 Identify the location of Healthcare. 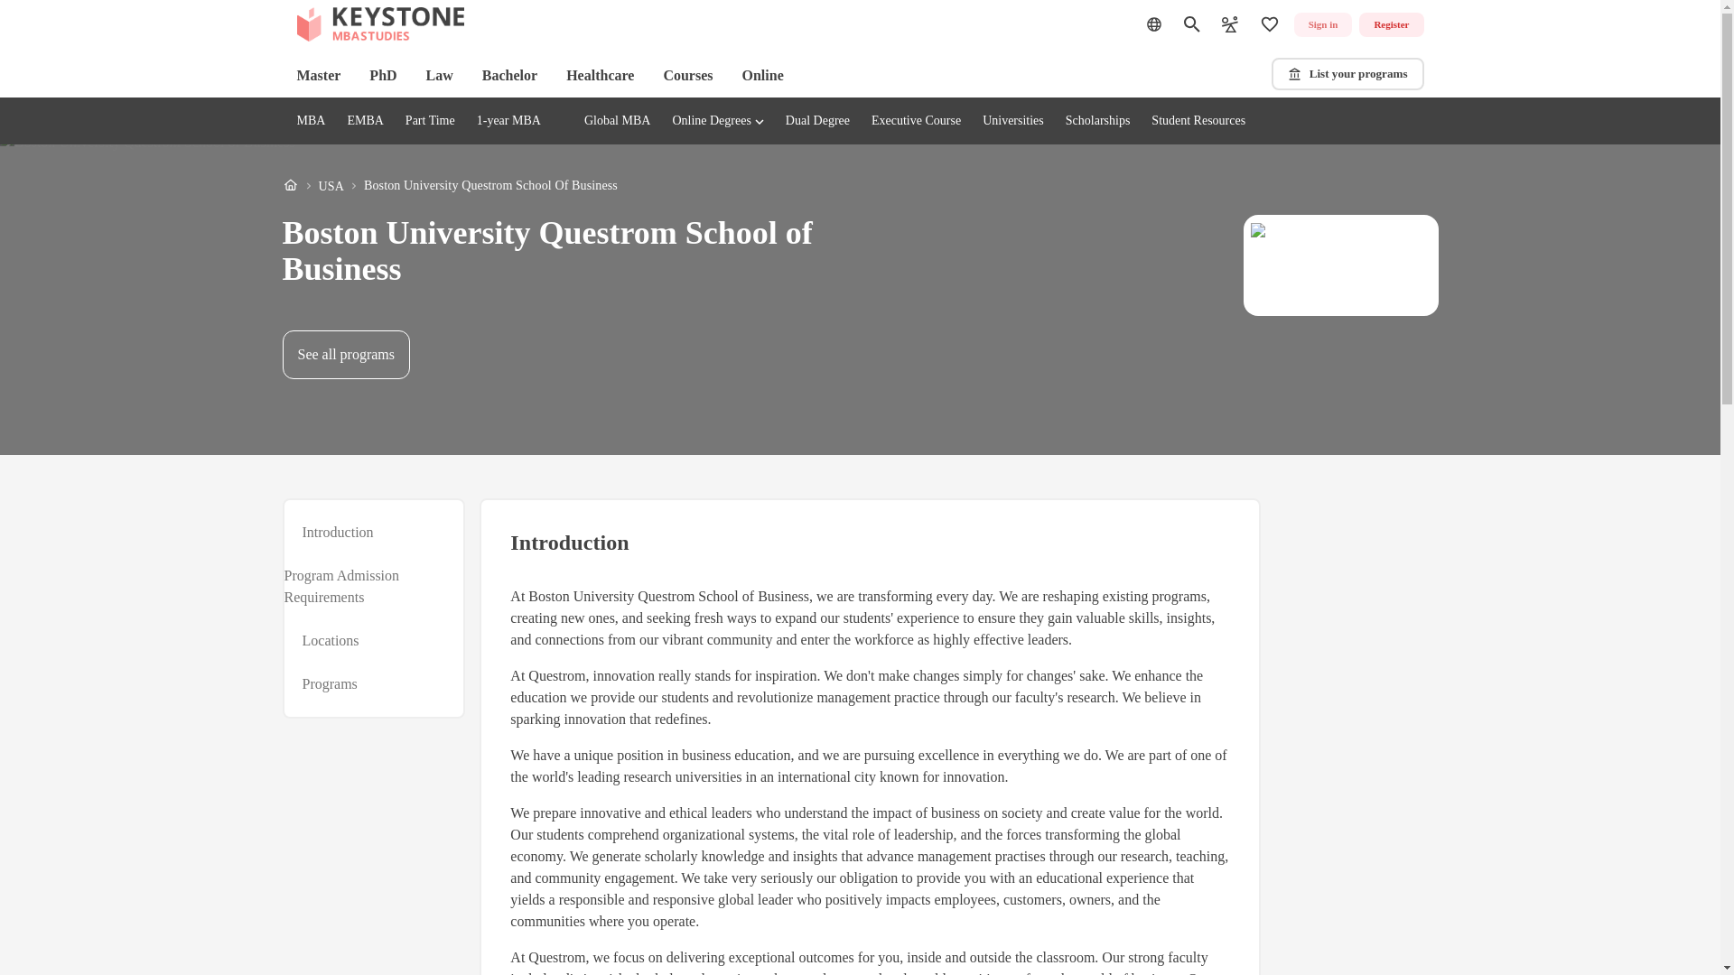
(600, 76).